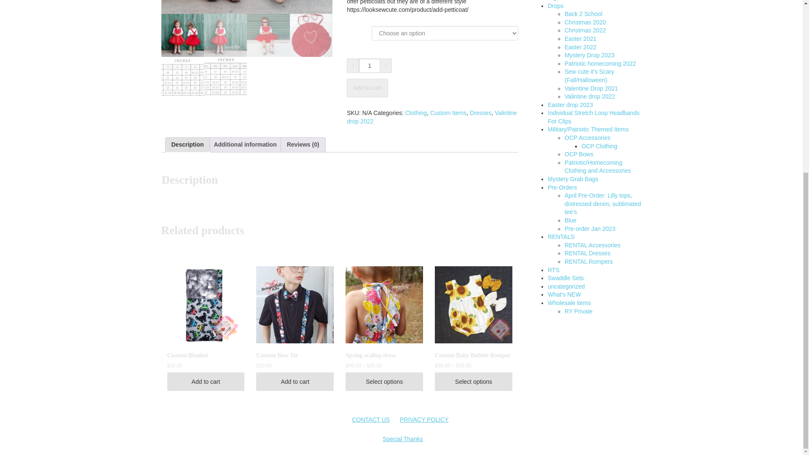  Describe the element at coordinates (187, 145) in the screenshot. I see `Description` at that location.